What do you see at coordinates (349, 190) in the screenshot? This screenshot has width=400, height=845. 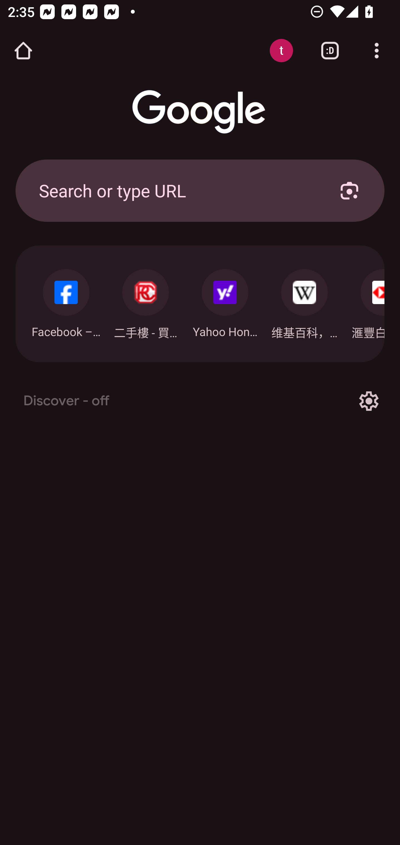 I see `Search with your camera using Google Lens` at bounding box center [349, 190].